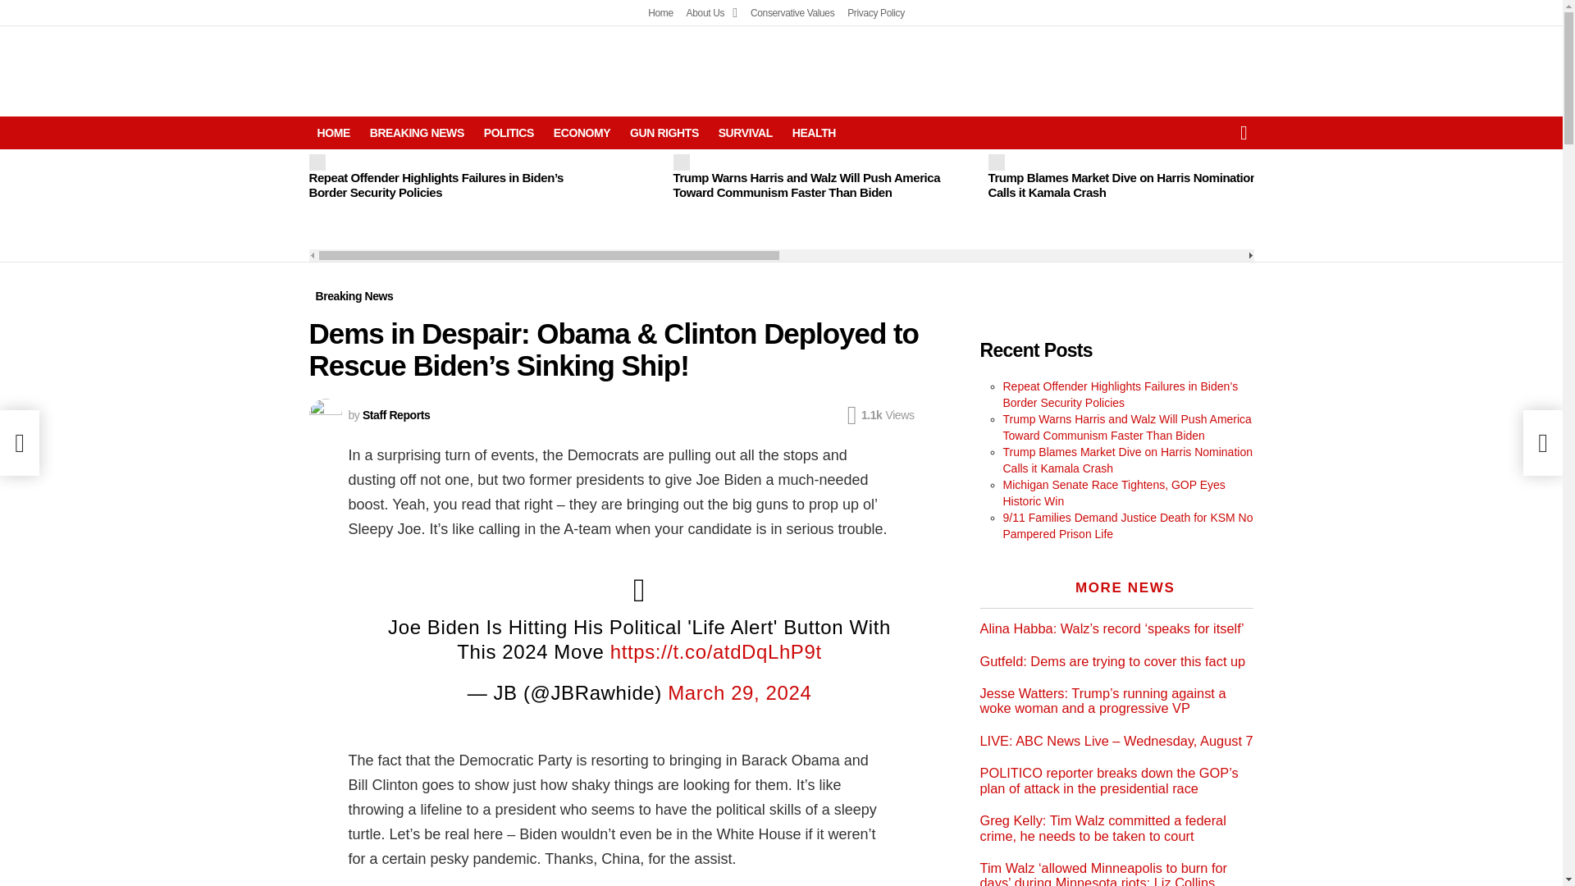  Describe the element at coordinates (792, 13) in the screenshot. I see `Conservative Values` at that location.